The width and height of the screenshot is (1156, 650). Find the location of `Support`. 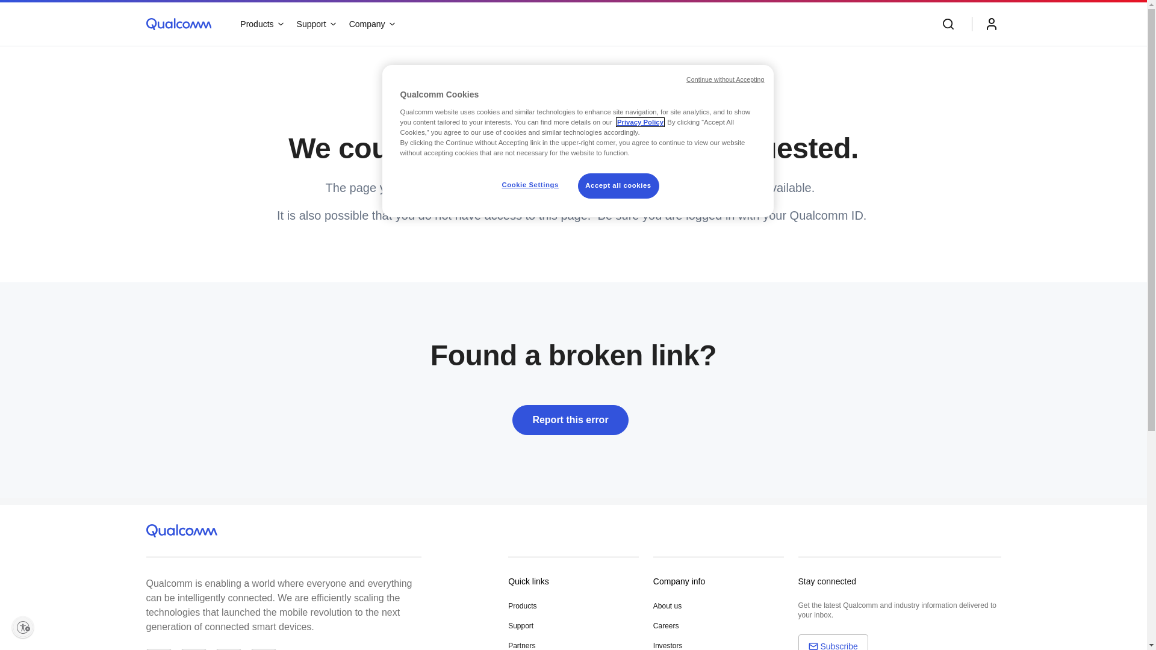

Support is located at coordinates (521, 626).